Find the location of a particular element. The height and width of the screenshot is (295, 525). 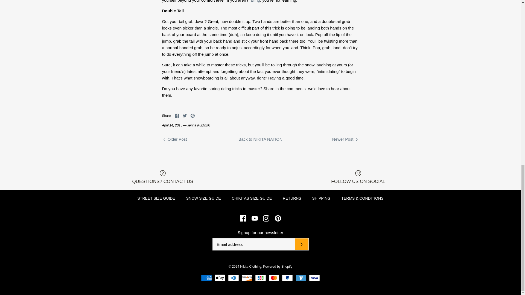

Facebook is located at coordinates (177, 115).